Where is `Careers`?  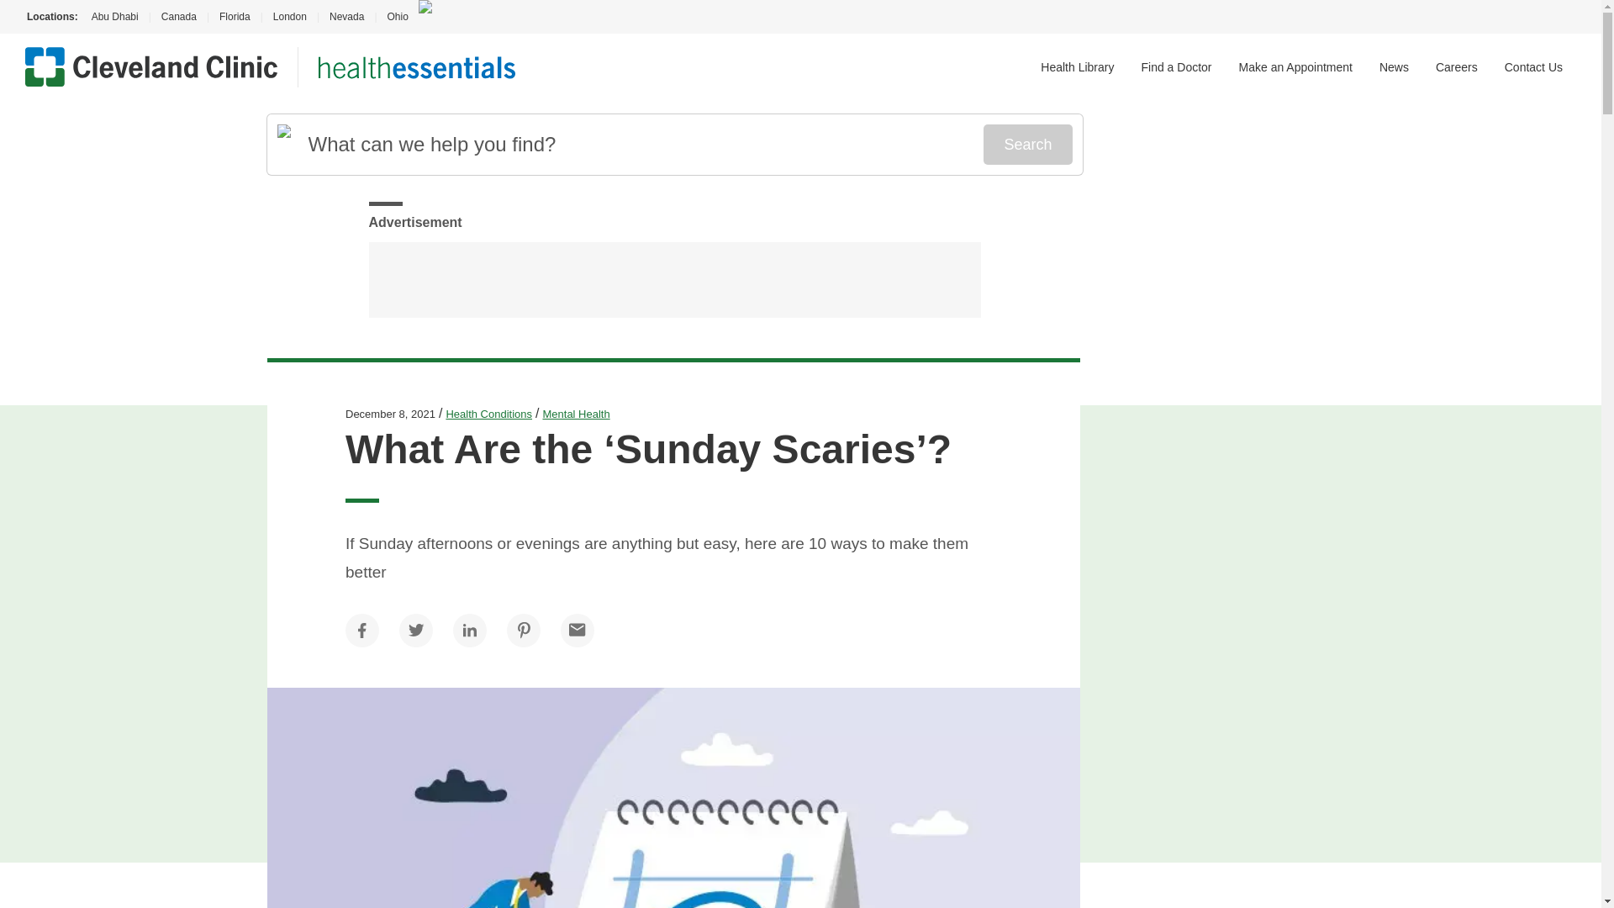
Careers is located at coordinates (1457, 67).